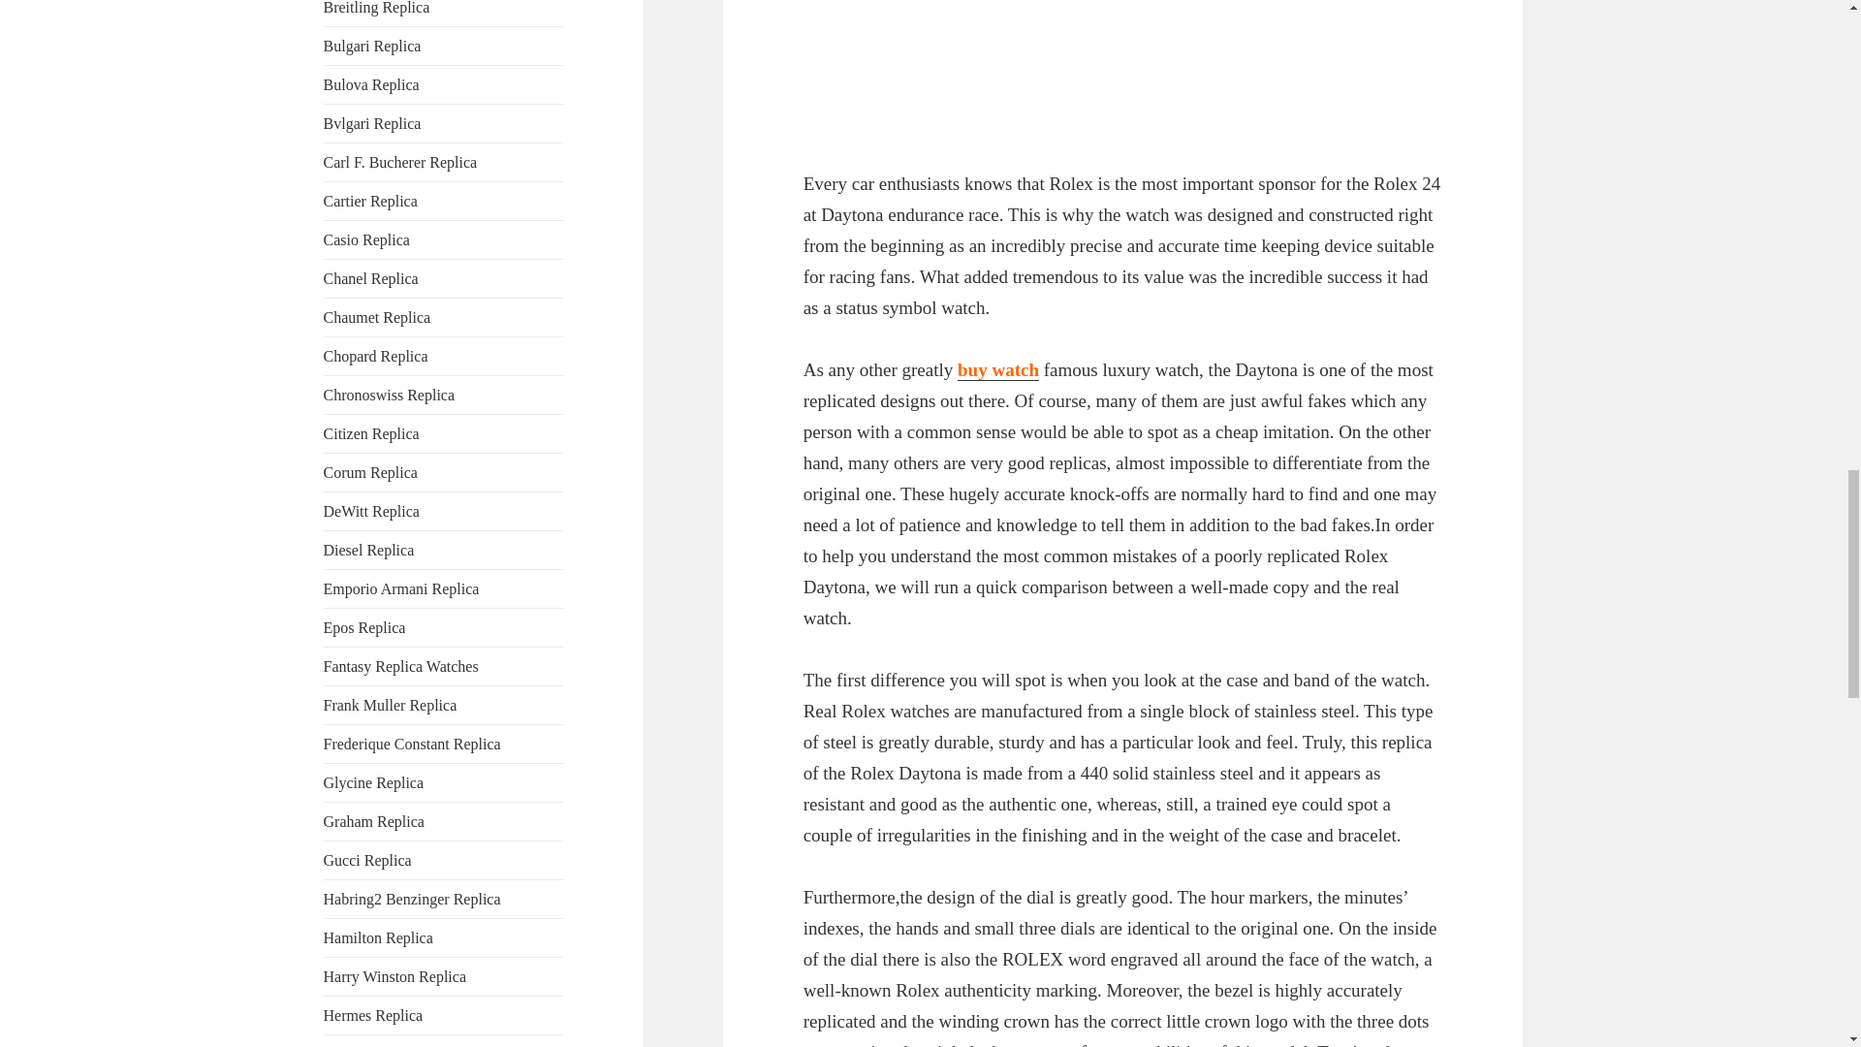  What do you see at coordinates (371, 277) in the screenshot?
I see `Chanel Replica` at bounding box center [371, 277].